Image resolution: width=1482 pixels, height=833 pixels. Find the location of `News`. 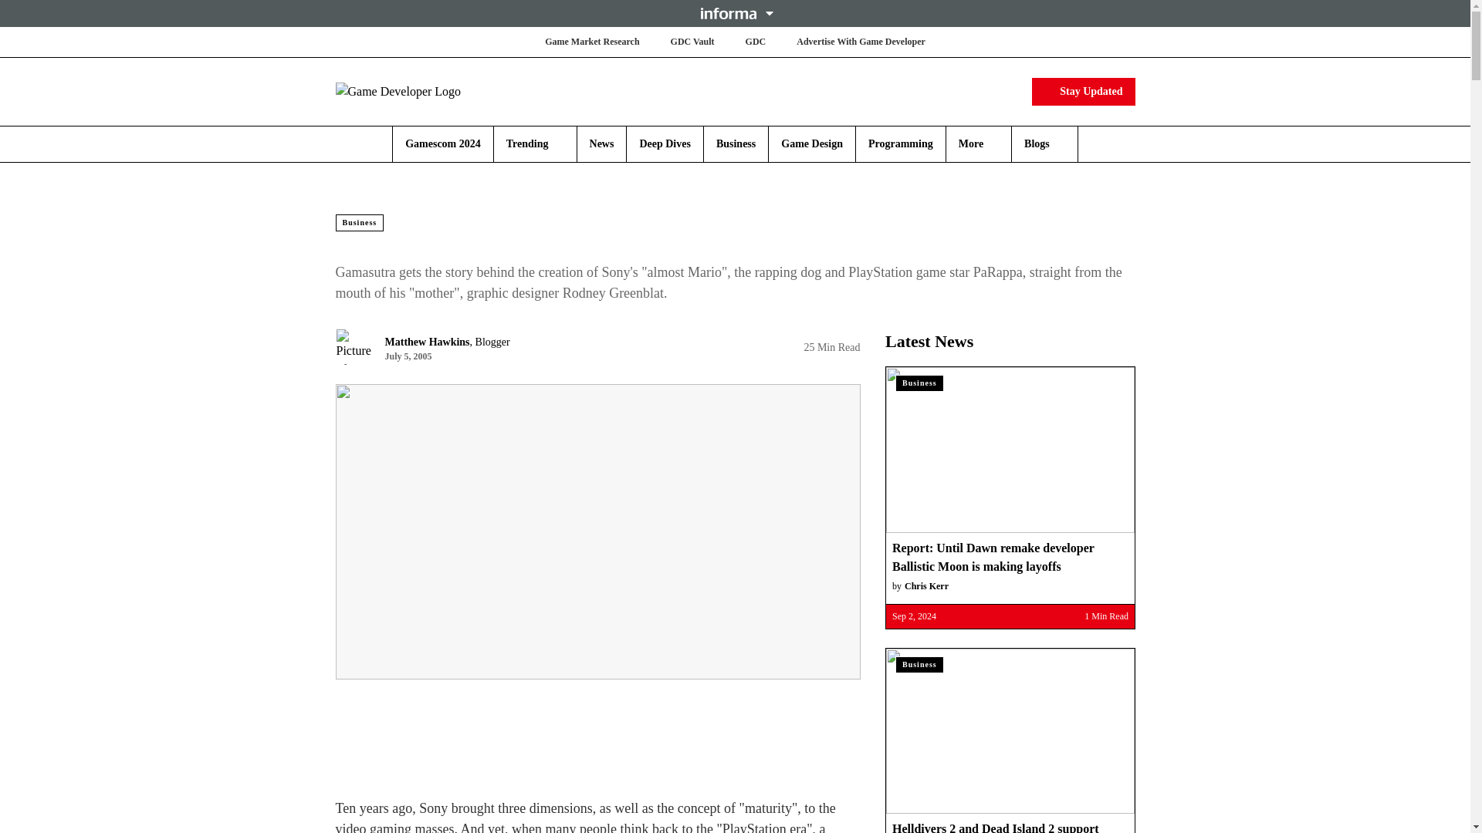

News is located at coordinates (602, 143).